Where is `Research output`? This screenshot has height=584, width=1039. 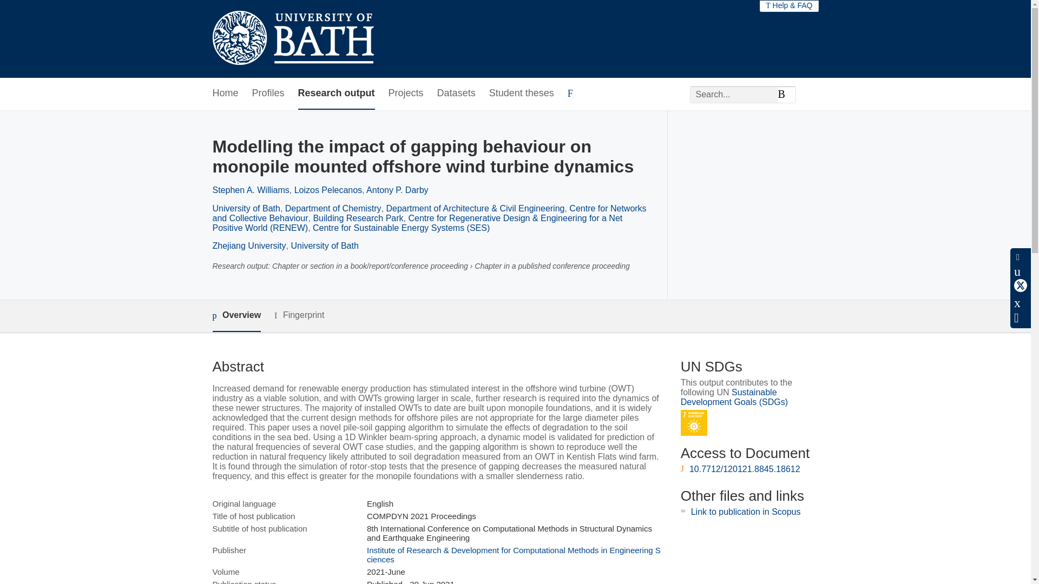
Research output is located at coordinates (337, 94).